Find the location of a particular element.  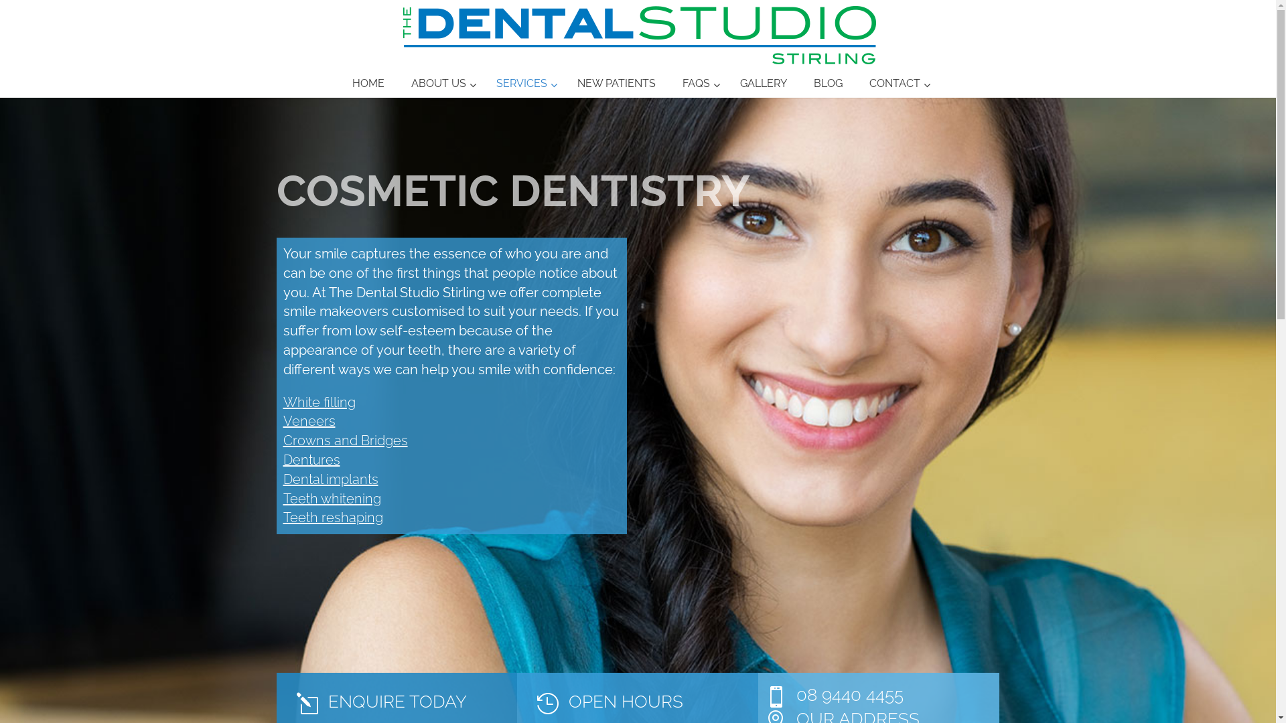

ABOUT US is located at coordinates (441, 84).